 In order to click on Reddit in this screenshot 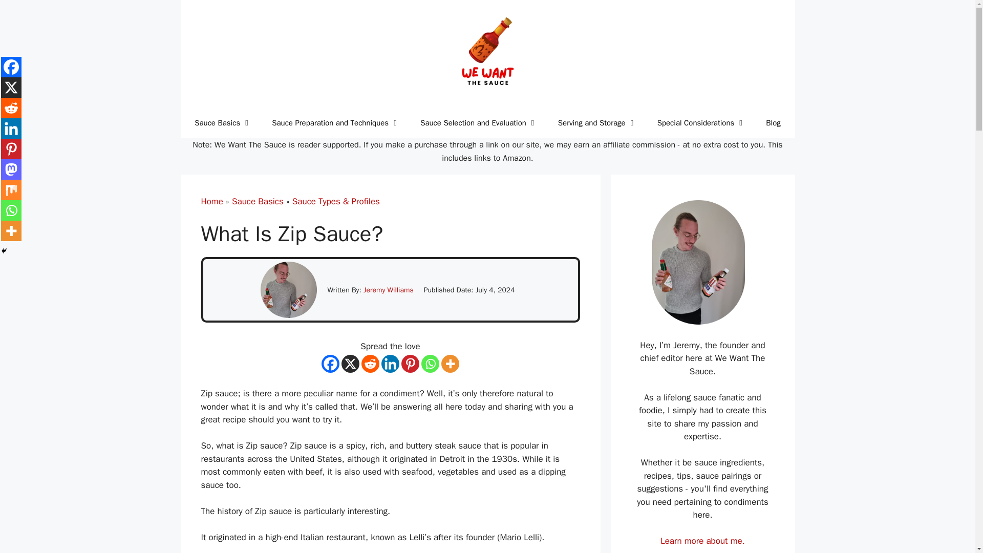, I will do `click(371, 364)`.